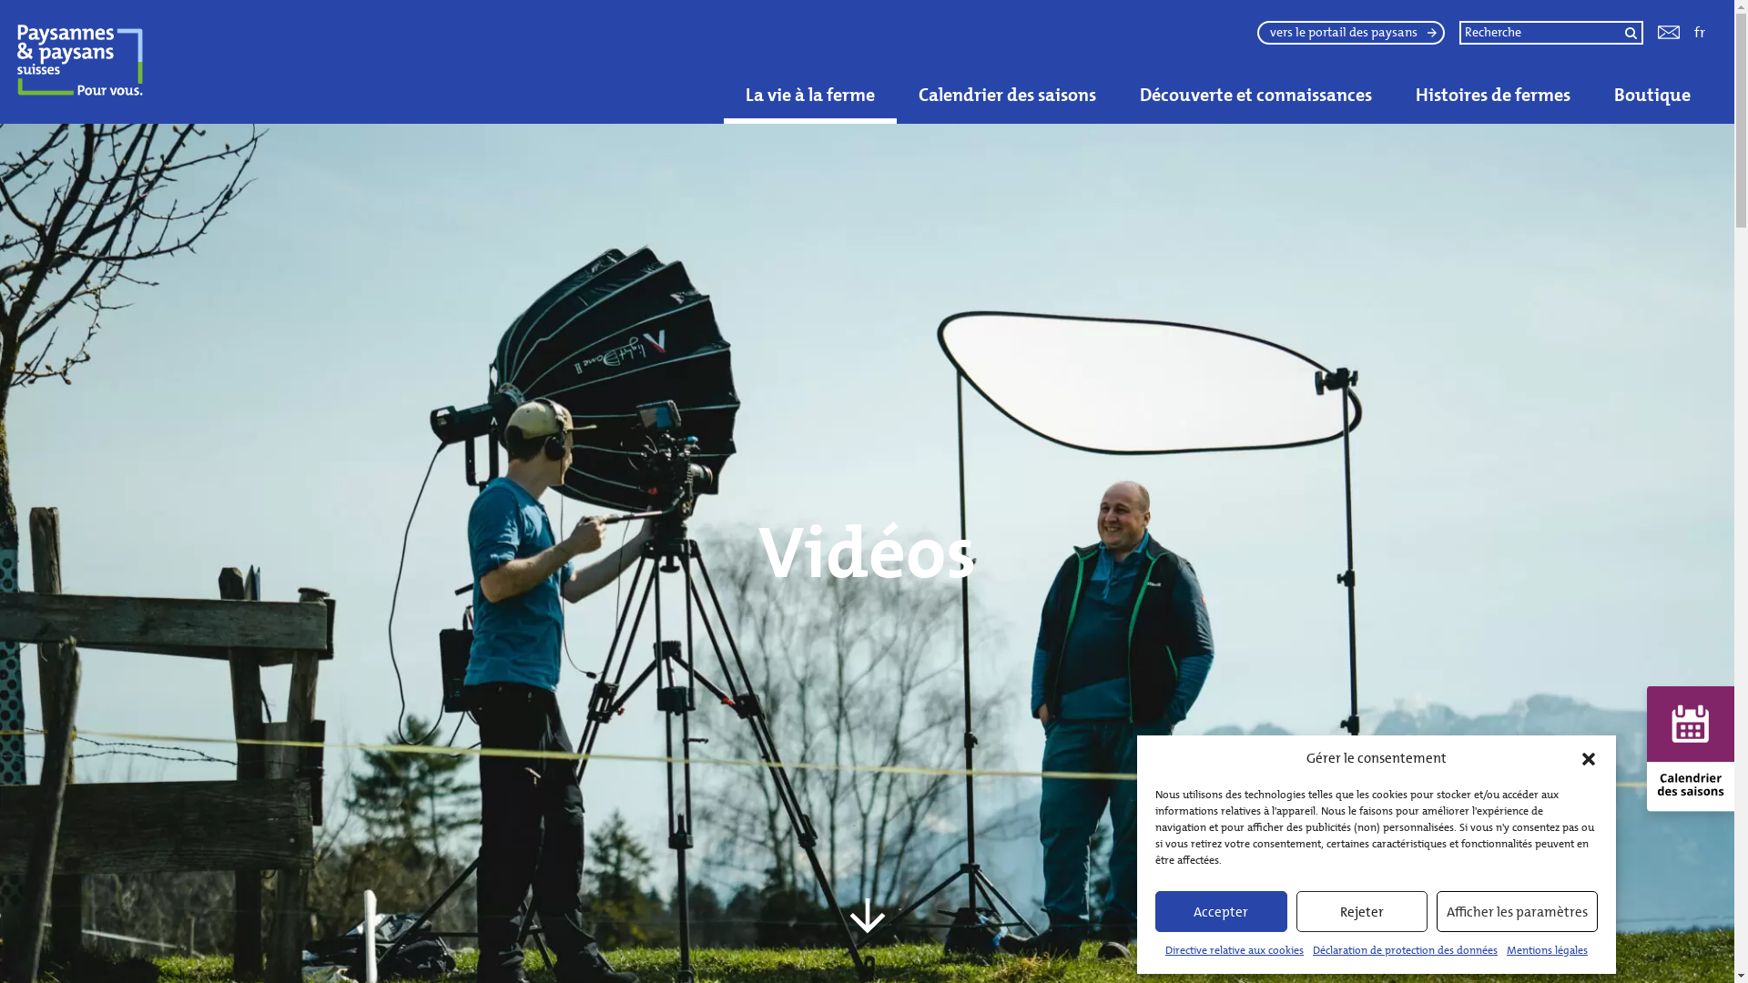 This screenshot has width=1748, height=983. Describe the element at coordinates (1669, 33) in the screenshot. I see `Kontakt` at that location.